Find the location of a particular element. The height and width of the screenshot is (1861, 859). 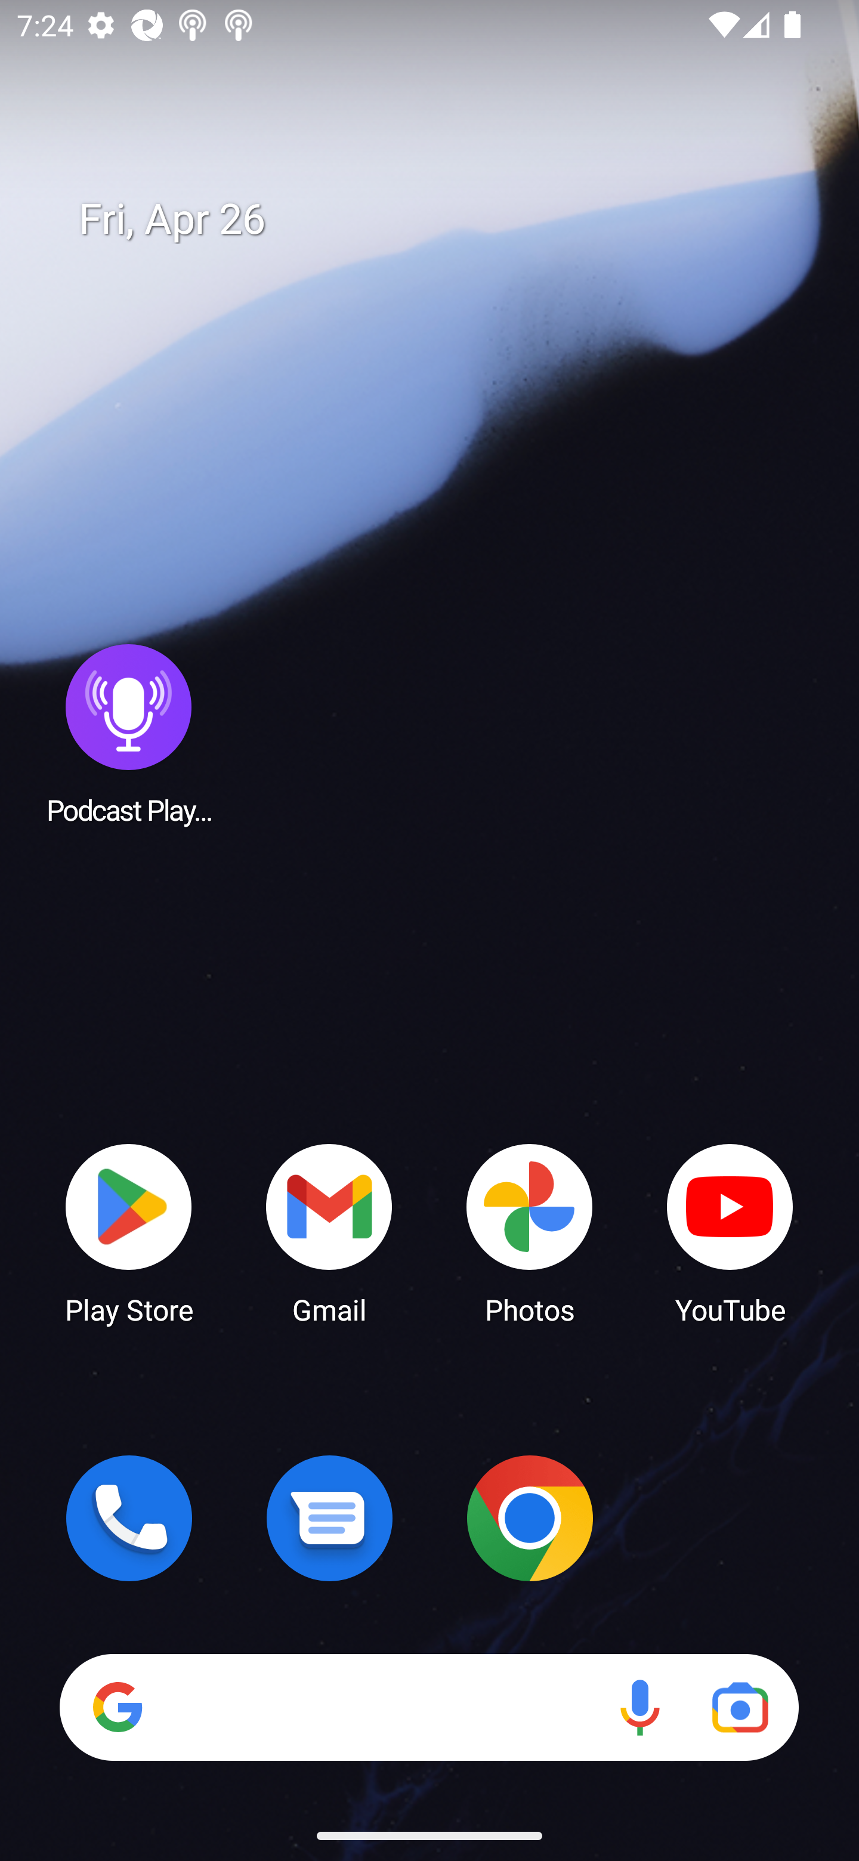

Play Store is located at coordinates (129, 1232).